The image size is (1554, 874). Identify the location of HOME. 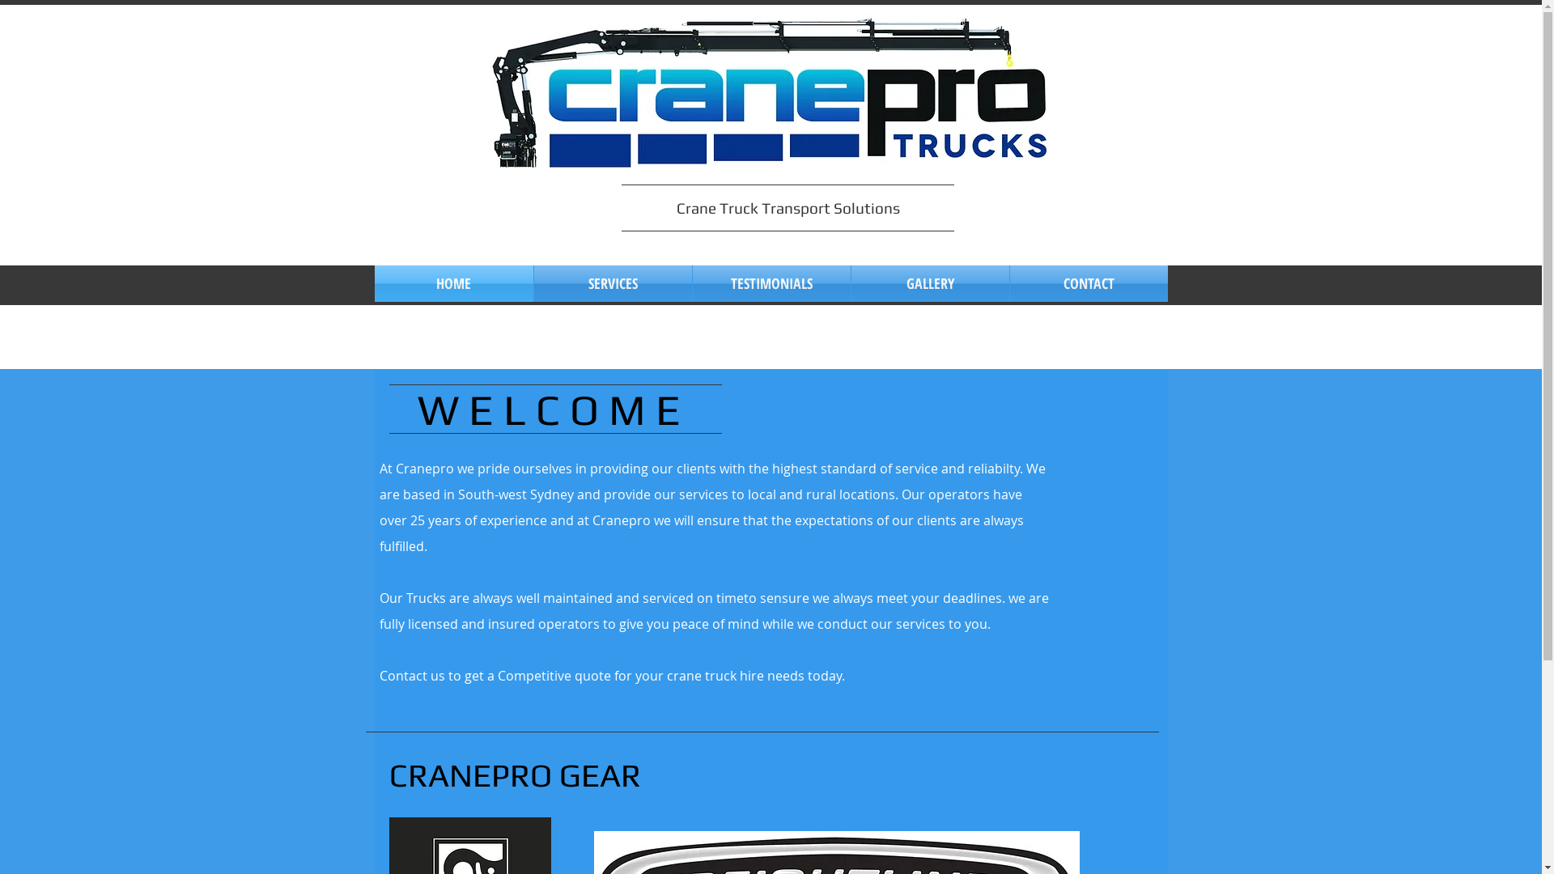
(453, 283).